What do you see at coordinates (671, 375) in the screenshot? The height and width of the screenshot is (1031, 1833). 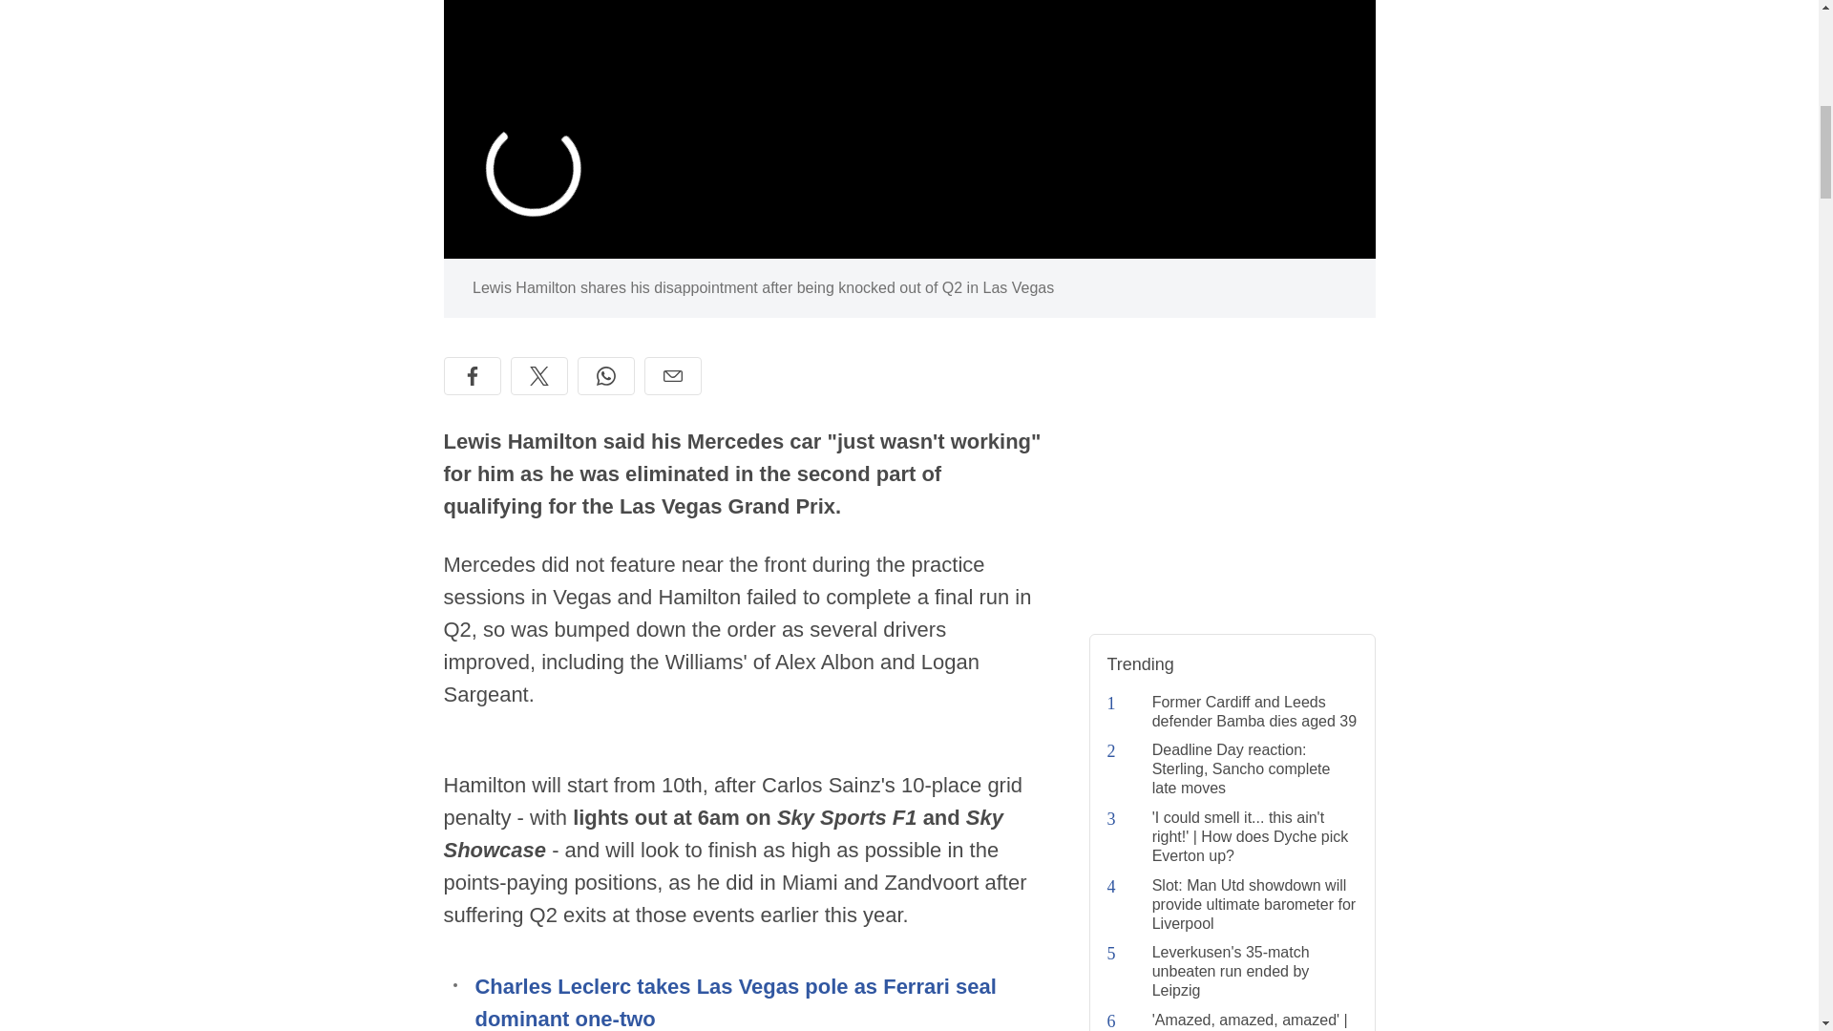 I see `Share by email` at bounding box center [671, 375].